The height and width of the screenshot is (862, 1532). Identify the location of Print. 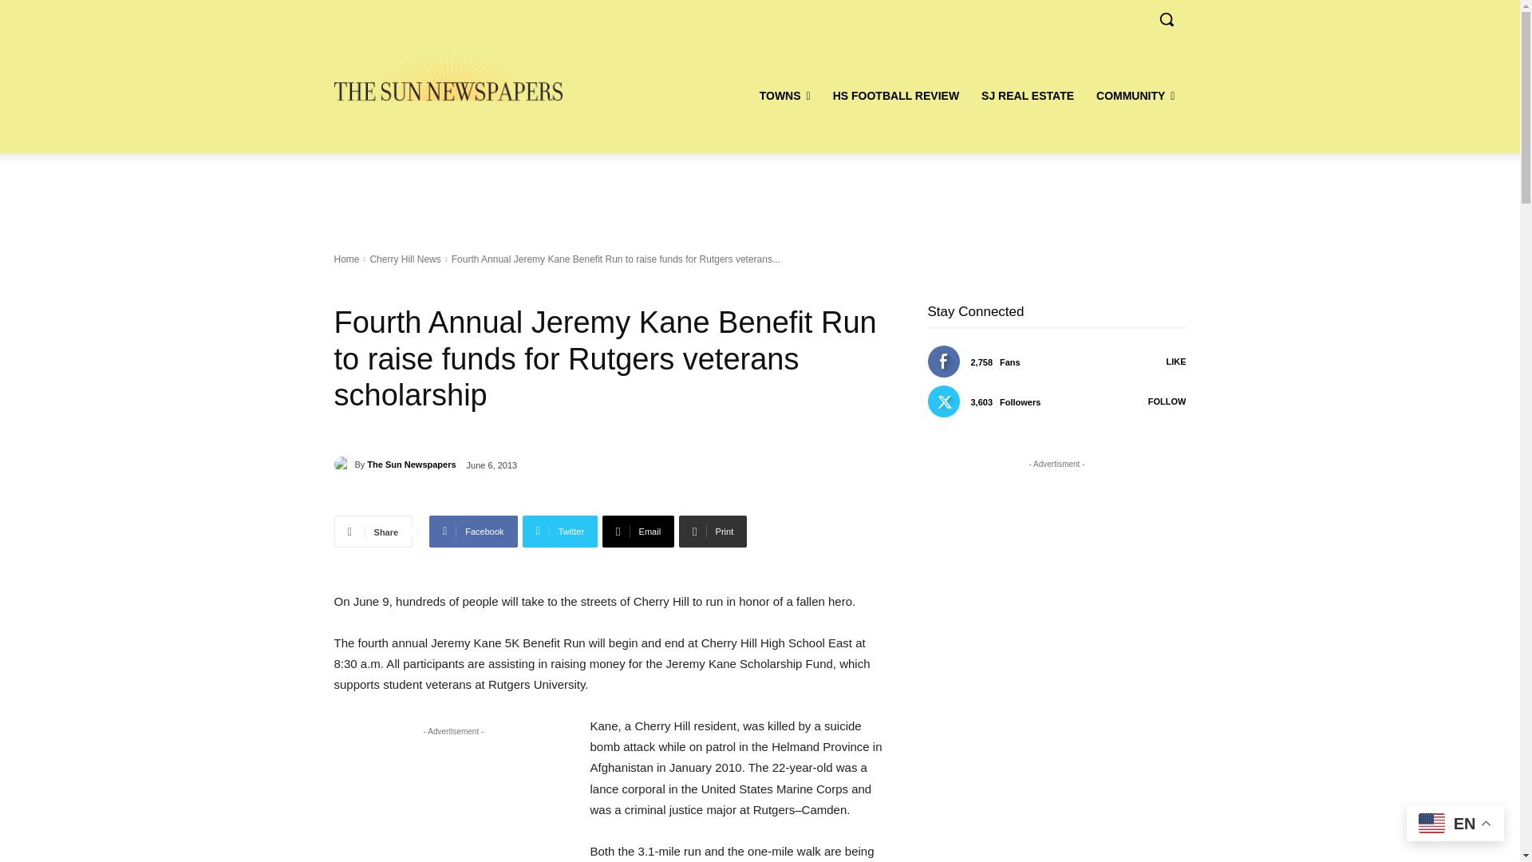
(713, 531).